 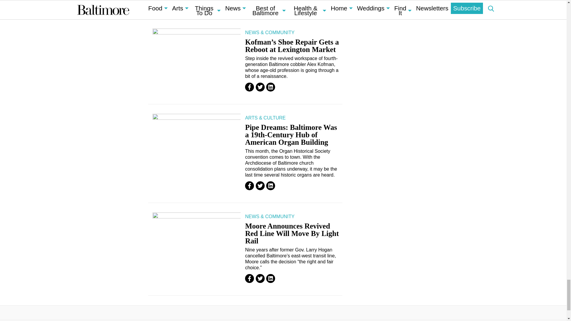 I want to click on A Native, Floating Marshland is Alive on the Inner Harbor, so click(x=196, y=1).